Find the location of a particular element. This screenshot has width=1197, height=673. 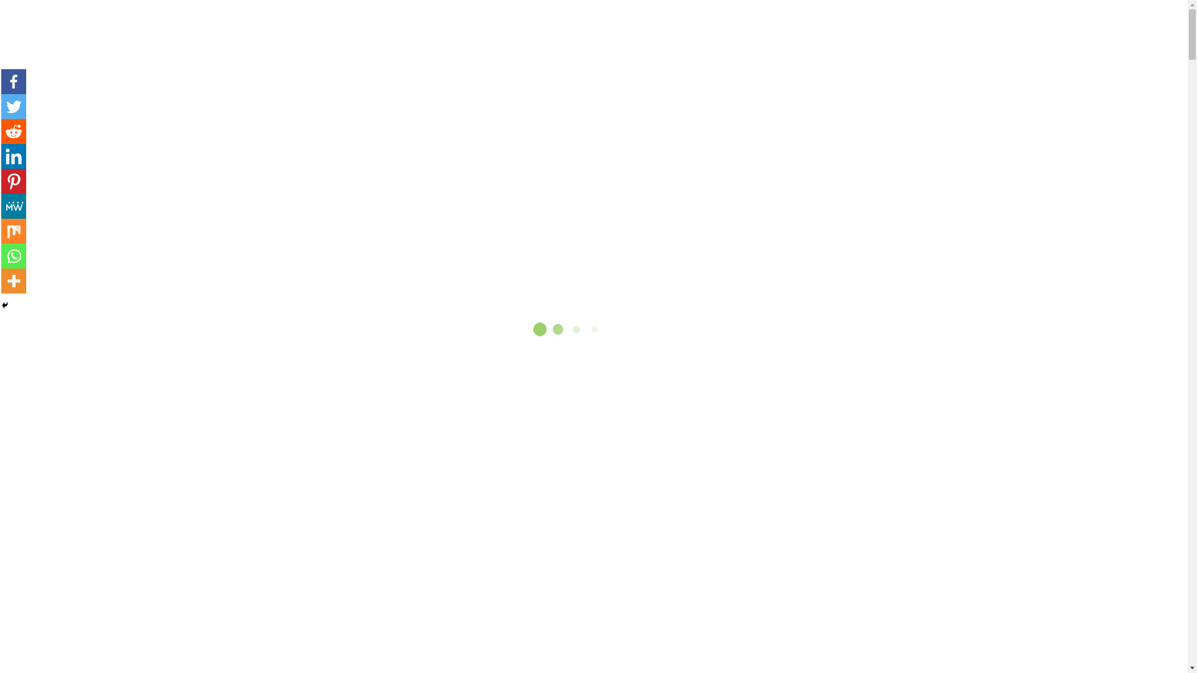

More is located at coordinates (14, 281).